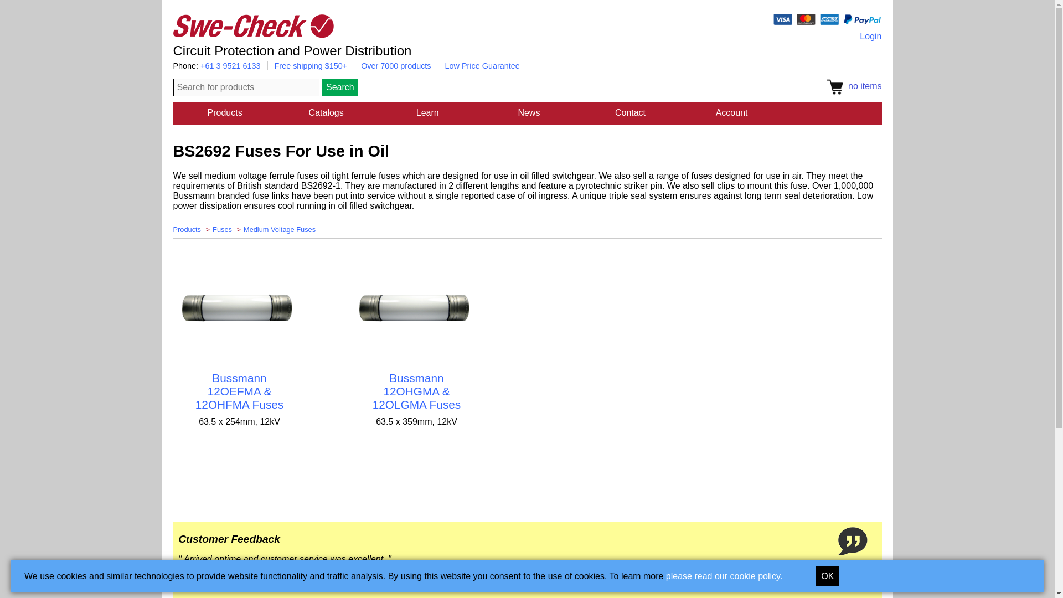  I want to click on Account, so click(731, 113).